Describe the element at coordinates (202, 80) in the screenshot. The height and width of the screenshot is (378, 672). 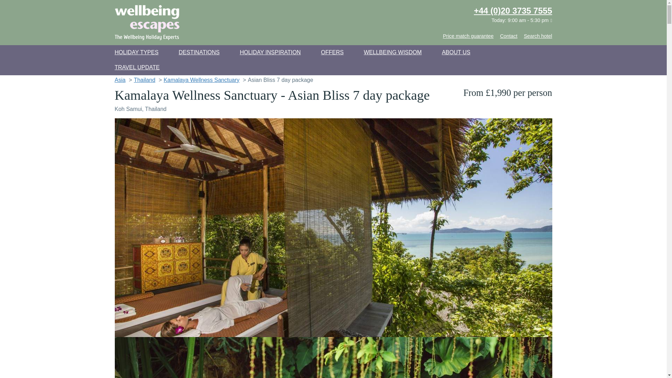
I see `Kamalaya Wellness Sanctuary` at that location.